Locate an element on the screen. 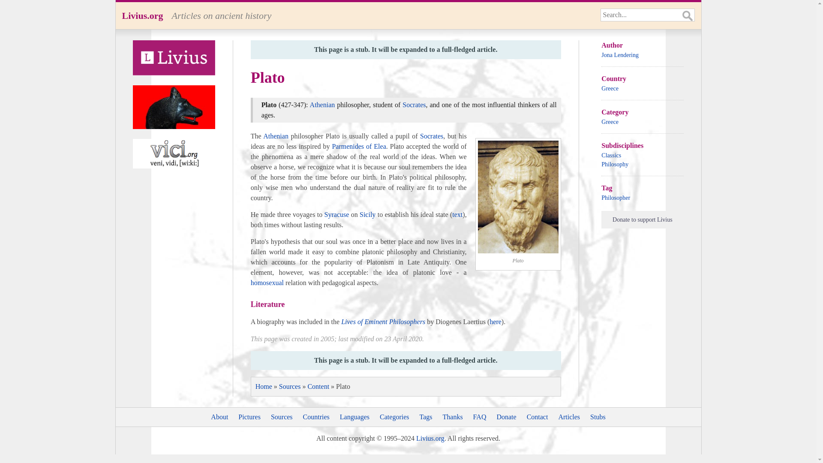 The image size is (823, 463). FAQ is located at coordinates (480, 417).